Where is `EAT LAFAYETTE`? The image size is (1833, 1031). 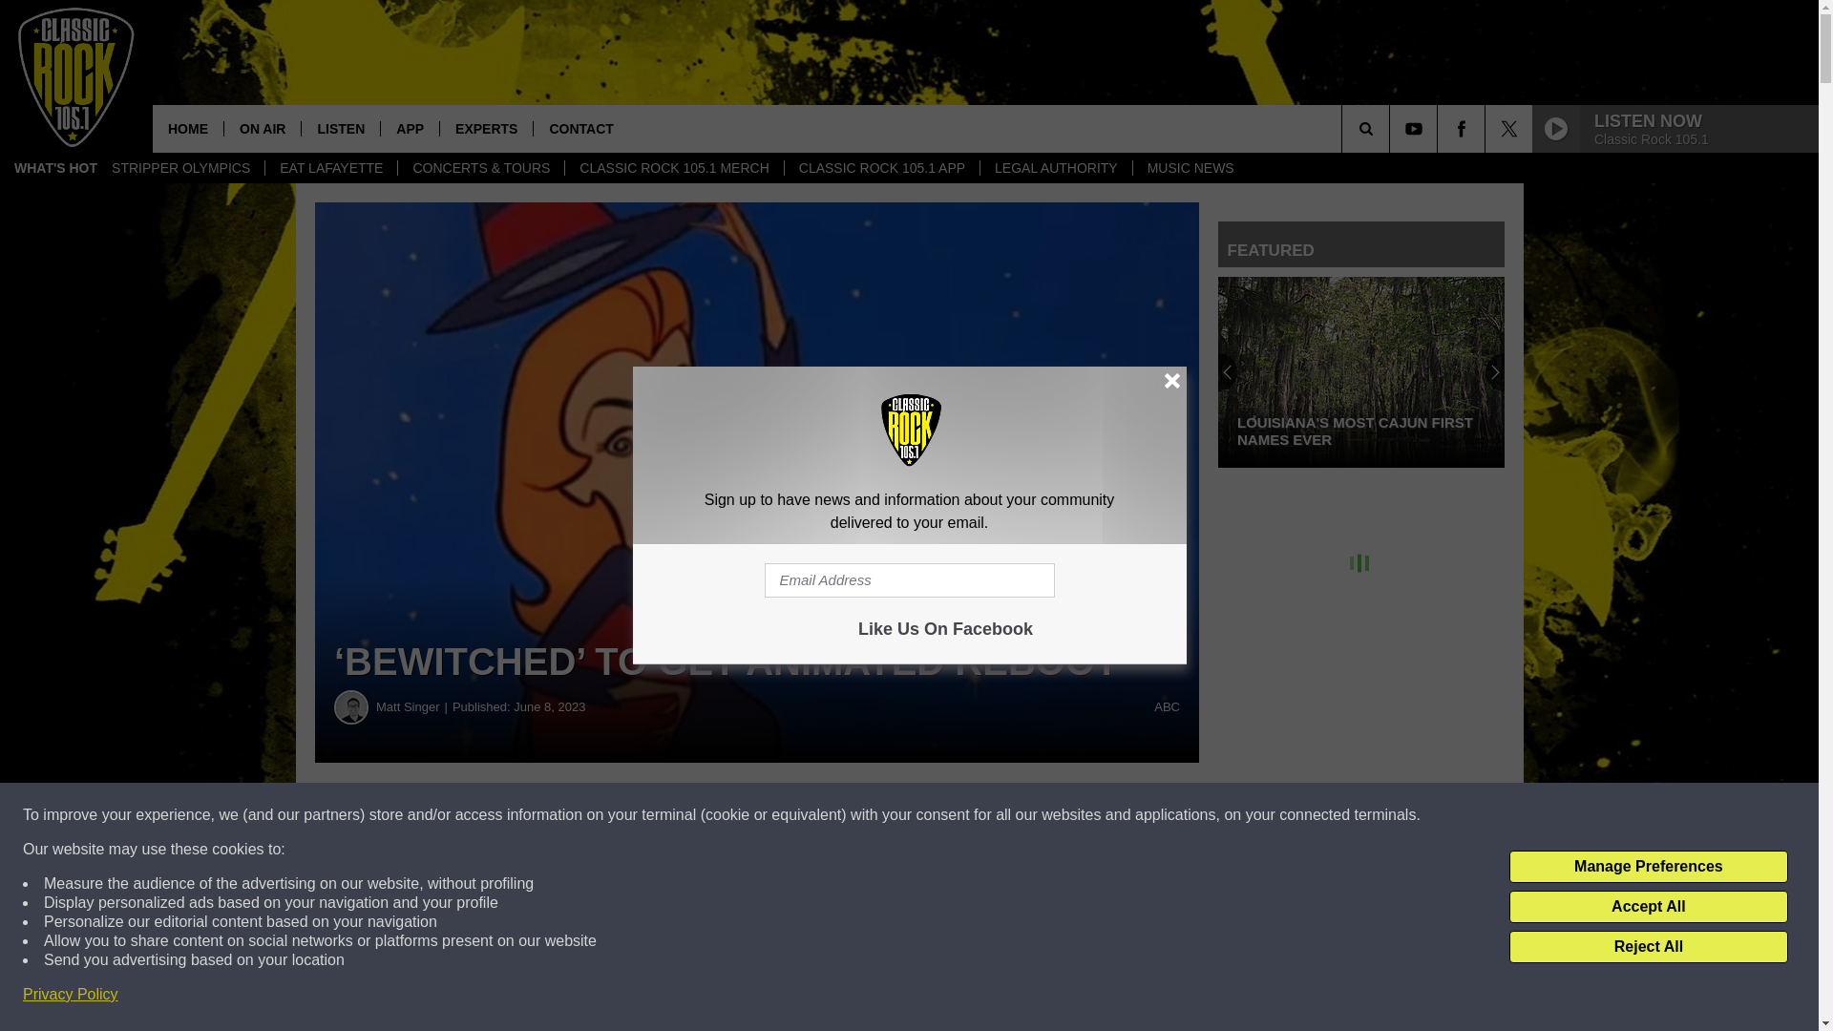
EAT LAFAYETTE is located at coordinates (330, 168).